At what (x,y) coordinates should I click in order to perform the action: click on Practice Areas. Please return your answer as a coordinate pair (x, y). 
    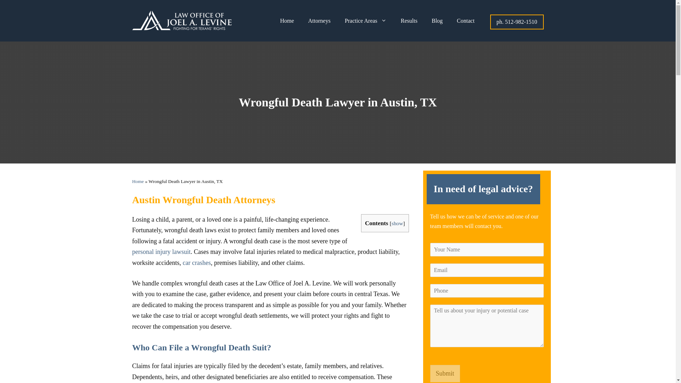
    Looking at the image, I should click on (365, 21).